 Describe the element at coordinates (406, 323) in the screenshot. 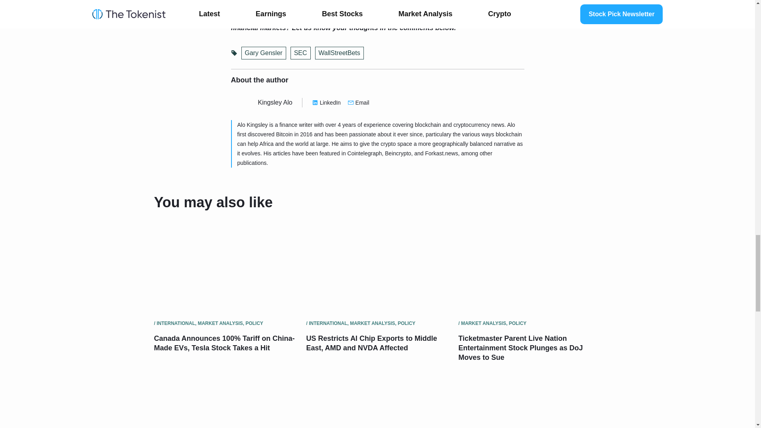

I see `POLICY` at that location.